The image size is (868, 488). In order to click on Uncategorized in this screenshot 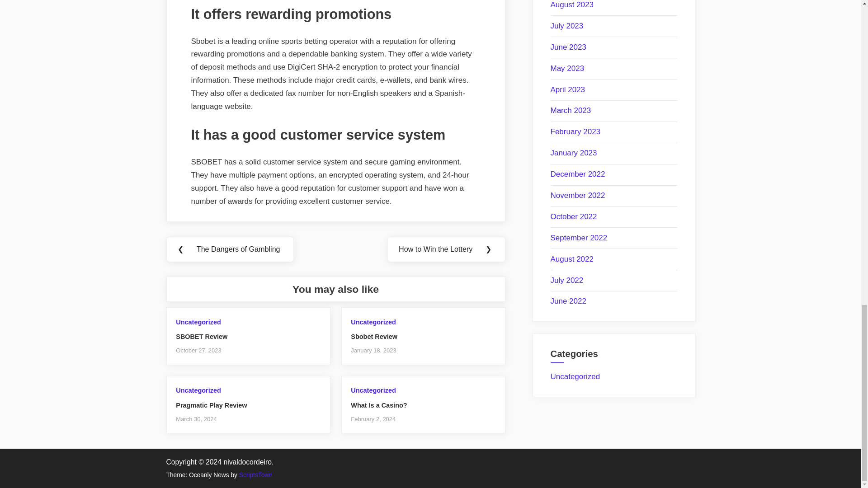, I will do `click(373, 390)`.